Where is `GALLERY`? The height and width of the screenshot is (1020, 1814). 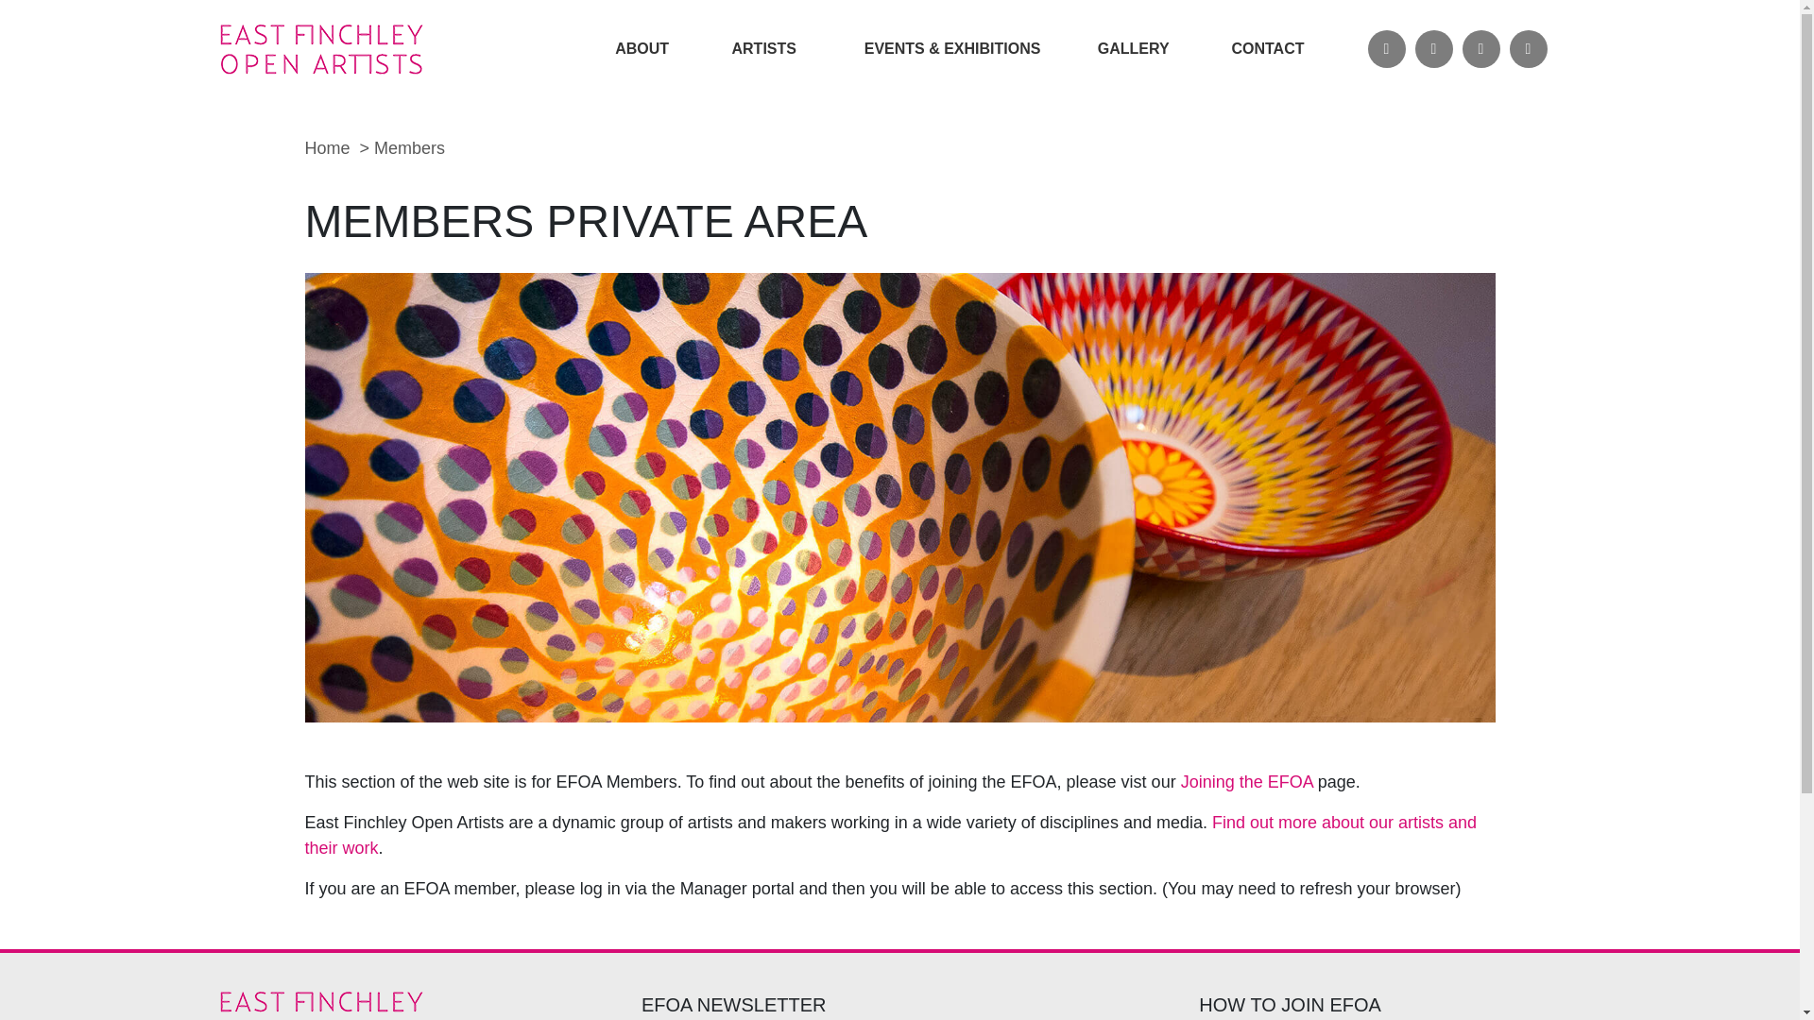 GALLERY is located at coordinates (1130, 49).